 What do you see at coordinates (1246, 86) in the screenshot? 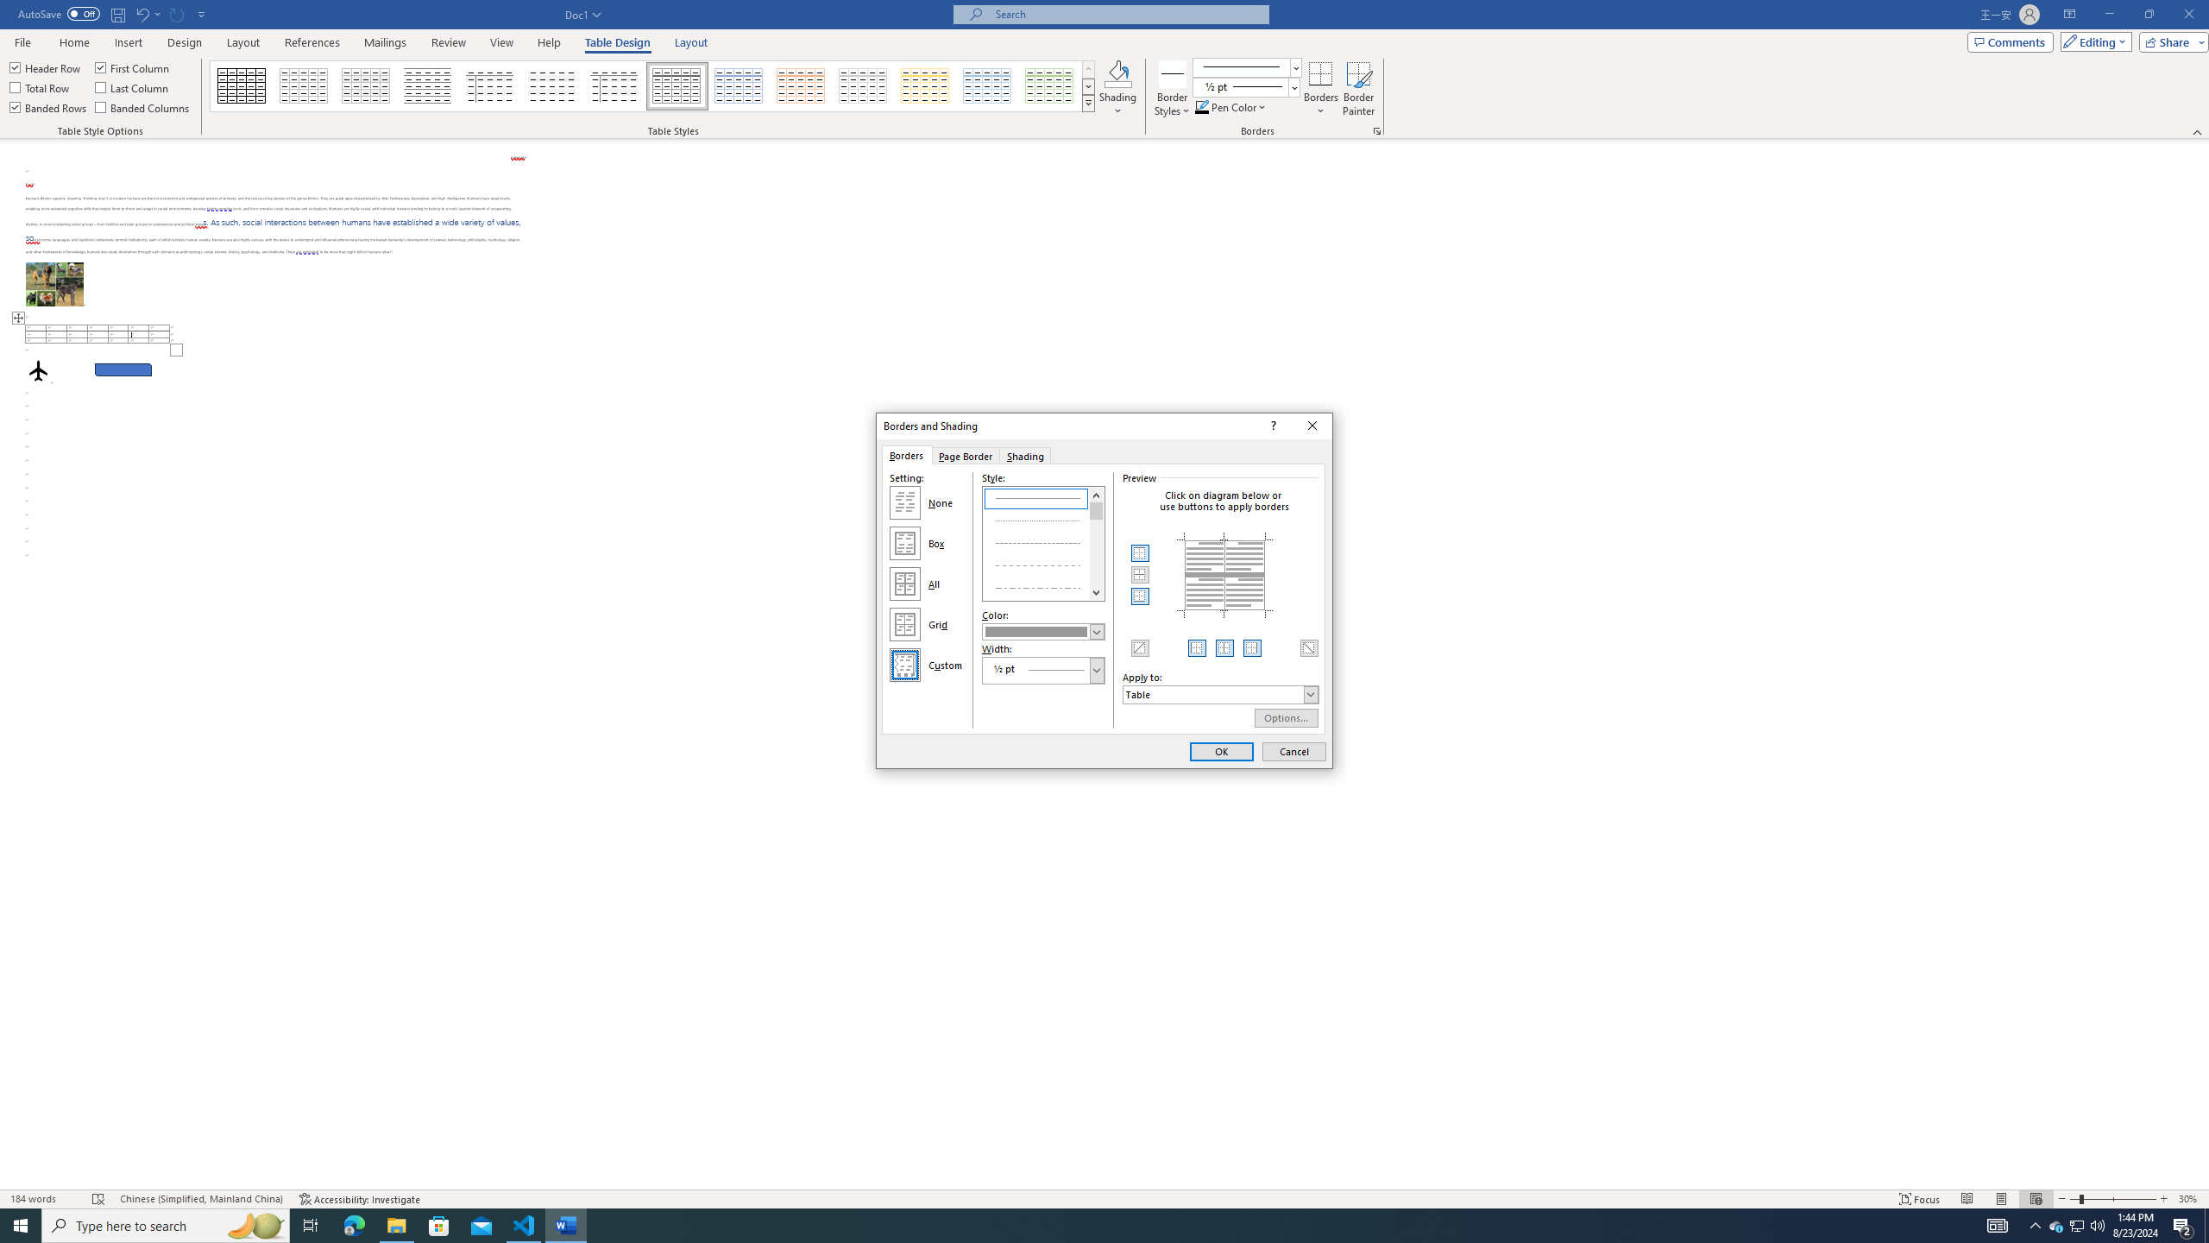
I see `Pen Weight` at bounding box center [1246, 86].